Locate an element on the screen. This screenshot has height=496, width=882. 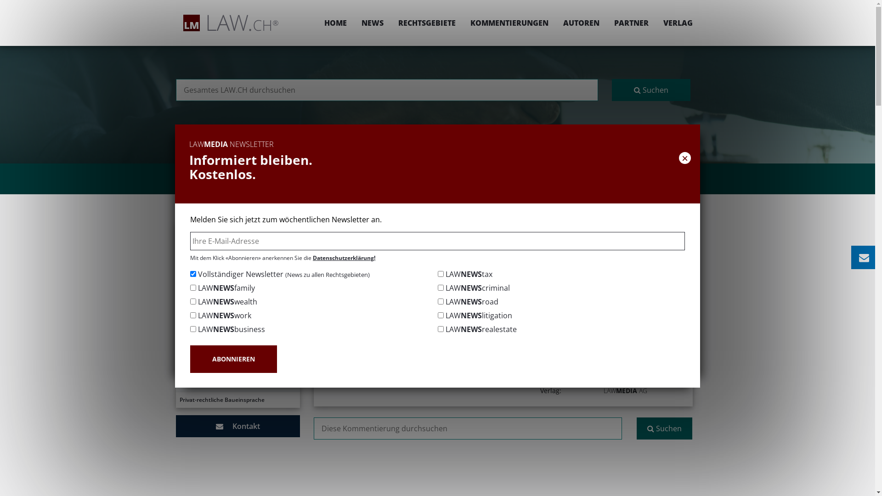
 DRUCKEN / PDF is located at coordinates (664, 258).